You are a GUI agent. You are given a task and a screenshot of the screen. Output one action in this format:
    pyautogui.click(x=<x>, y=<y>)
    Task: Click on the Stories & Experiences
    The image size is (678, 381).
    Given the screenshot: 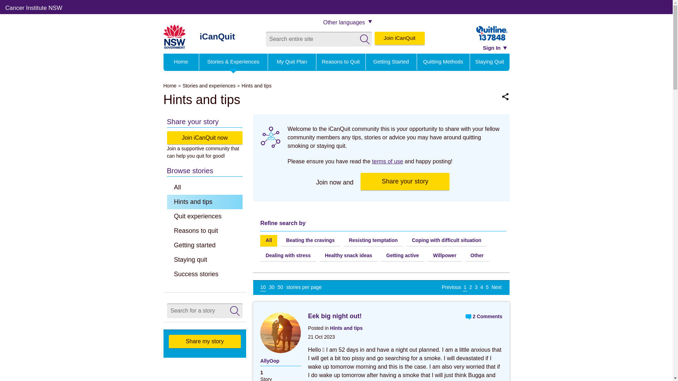 What is the action you would take?
    pyautogui.click(x=233, y=62)
    